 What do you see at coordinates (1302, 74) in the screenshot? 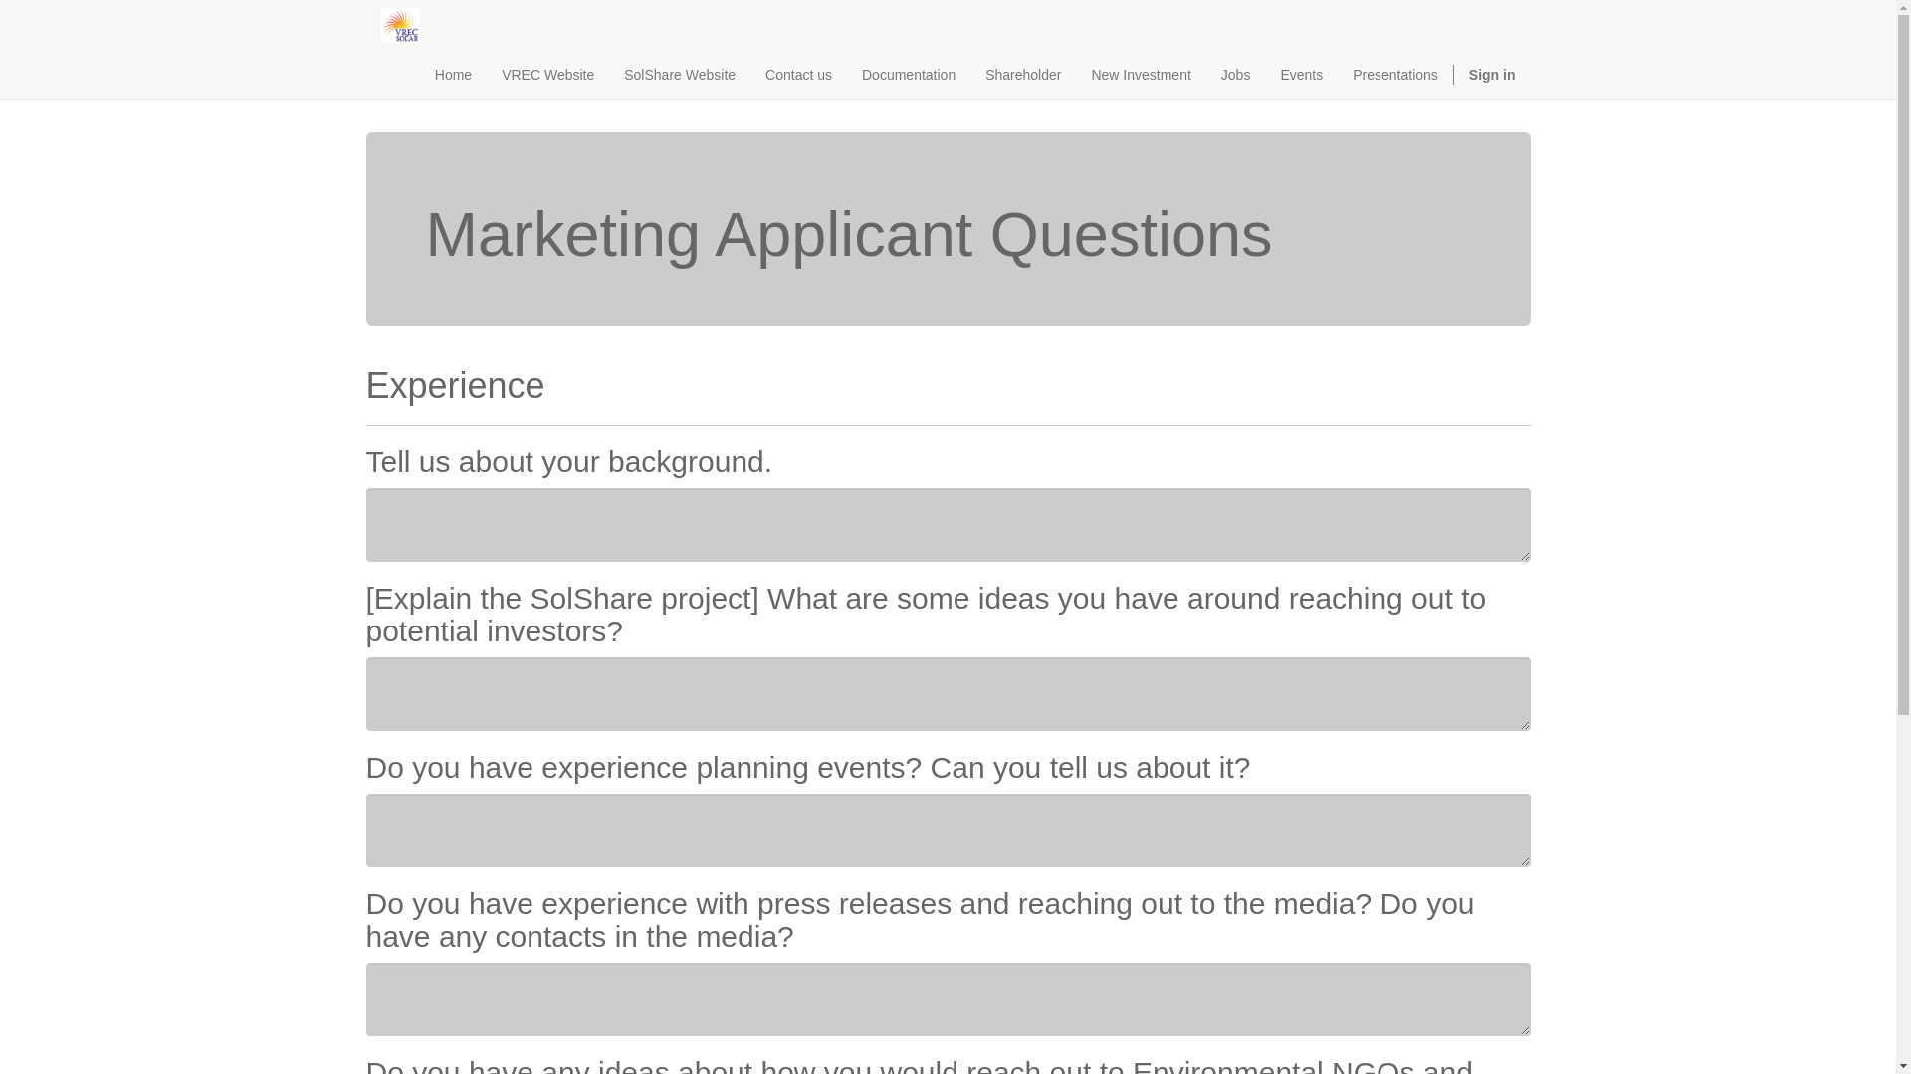
I see `Events` at bounding box center [1302, 74].